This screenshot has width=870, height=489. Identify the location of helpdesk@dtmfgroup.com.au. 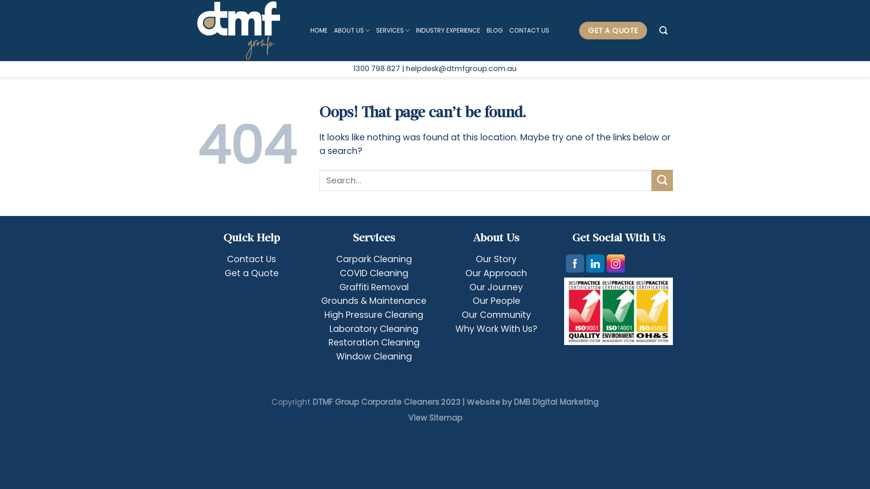
(461, 69).